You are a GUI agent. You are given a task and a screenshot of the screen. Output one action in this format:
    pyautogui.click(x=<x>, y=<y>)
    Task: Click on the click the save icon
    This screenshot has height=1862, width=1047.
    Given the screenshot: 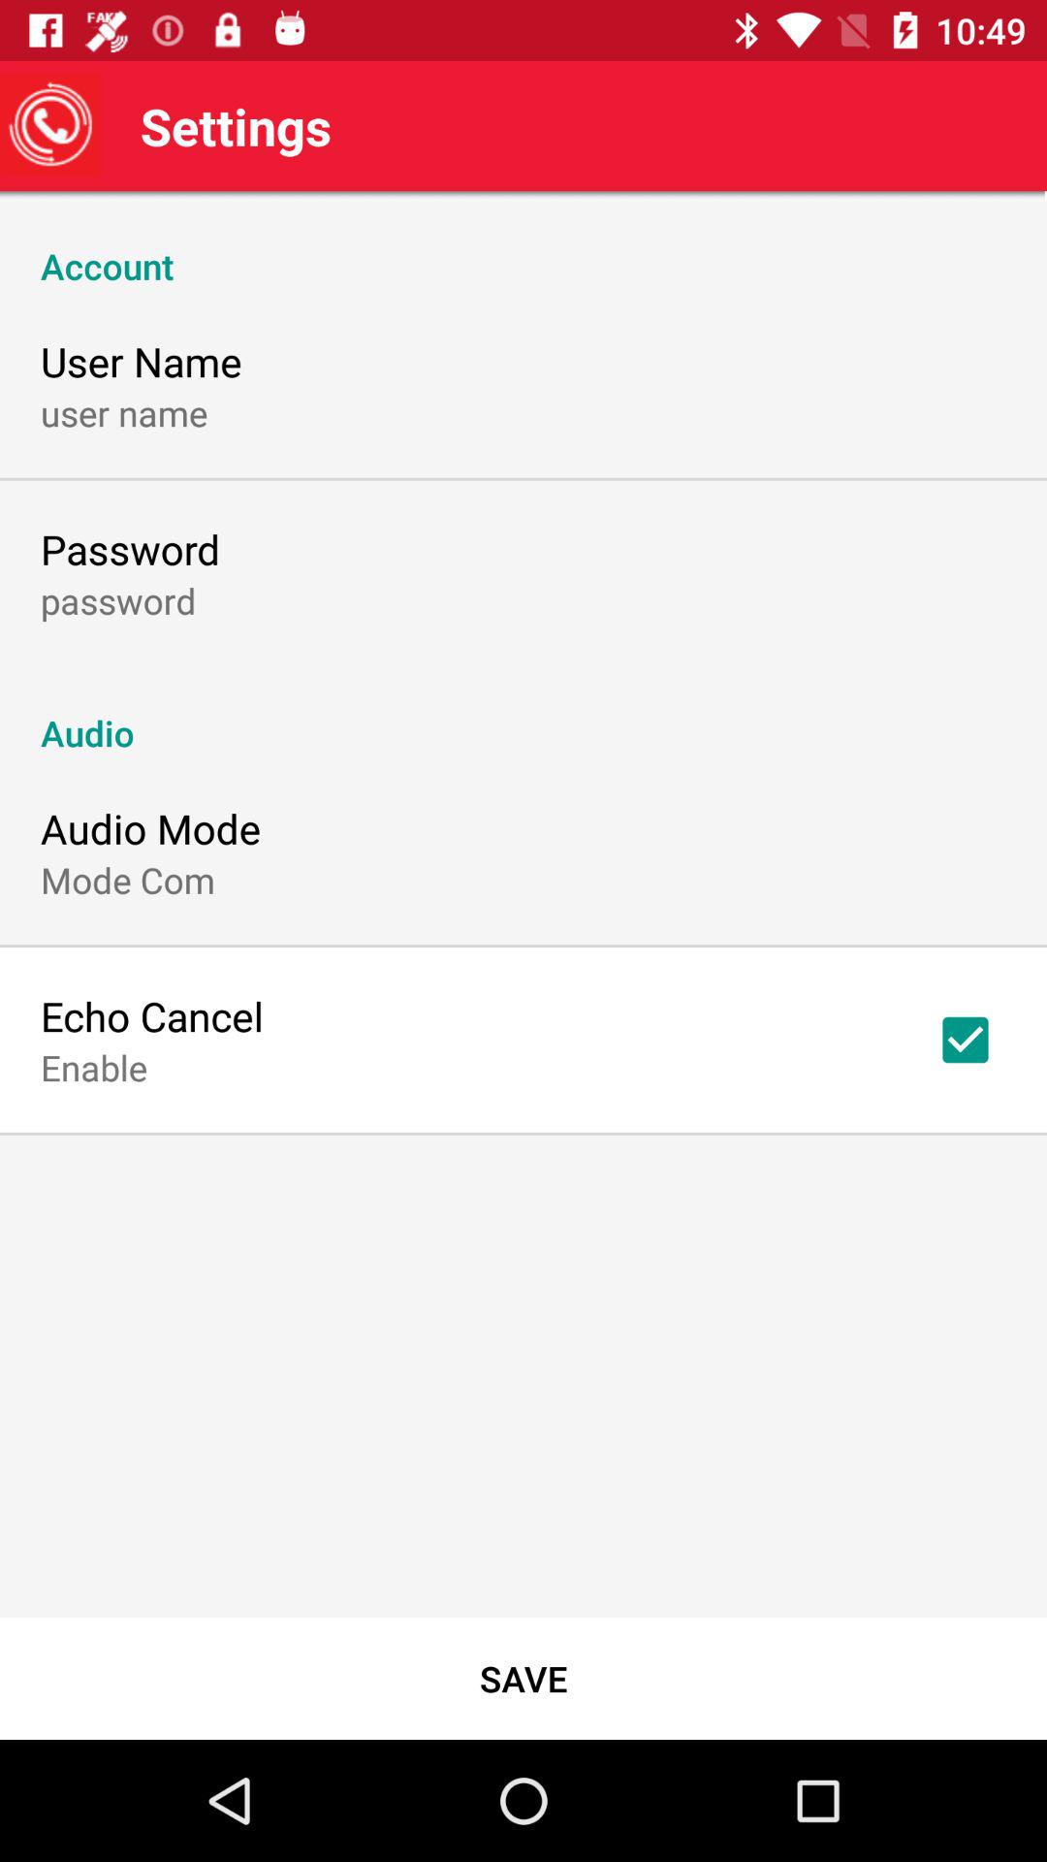 What is the action you would take?
    pyautogui.click(x=523, y=1678)
    